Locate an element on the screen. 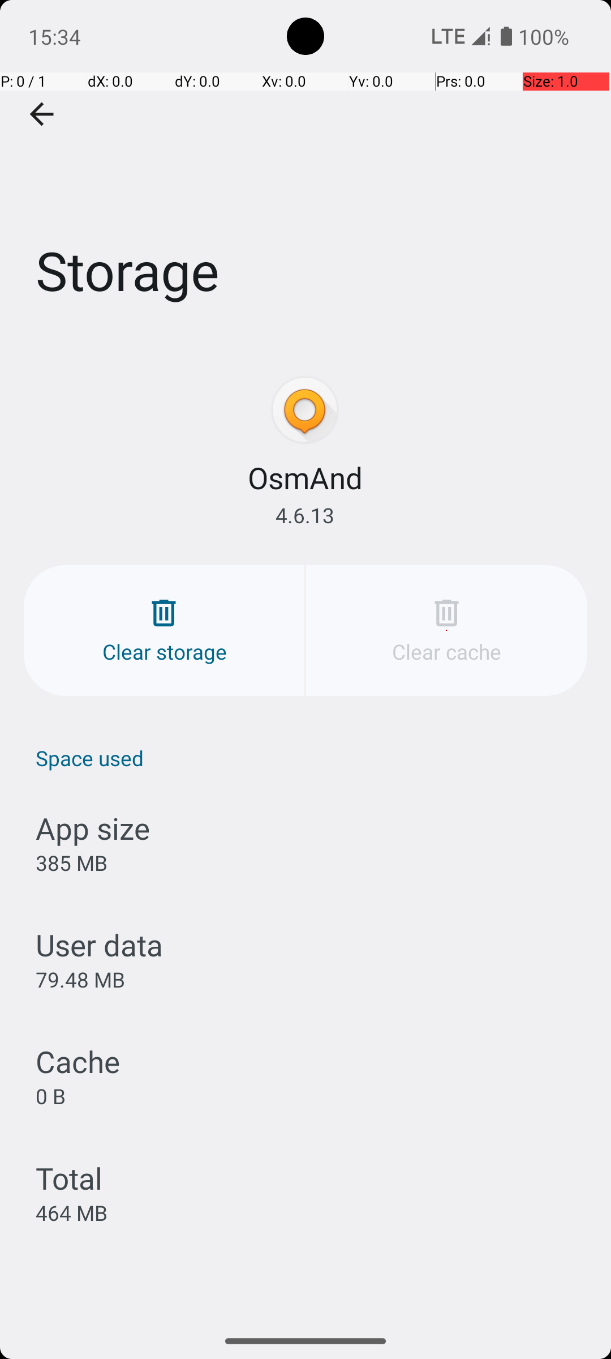 The image size is (611, 1359). 464 MB is located at coordinates (71, 1213).